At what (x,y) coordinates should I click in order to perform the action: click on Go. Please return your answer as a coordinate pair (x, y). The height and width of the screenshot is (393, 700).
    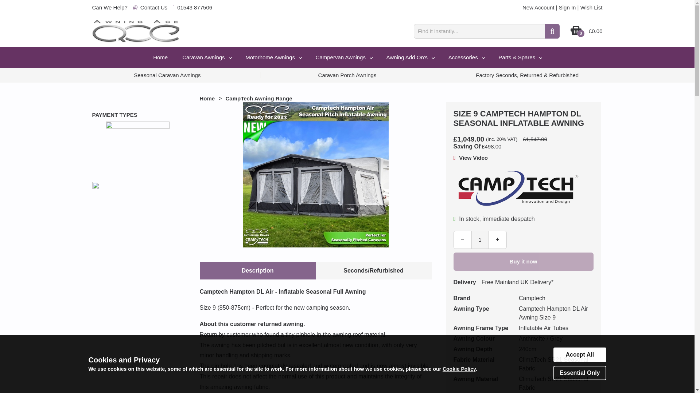
    Looking at the image, I should click on (552, 31).